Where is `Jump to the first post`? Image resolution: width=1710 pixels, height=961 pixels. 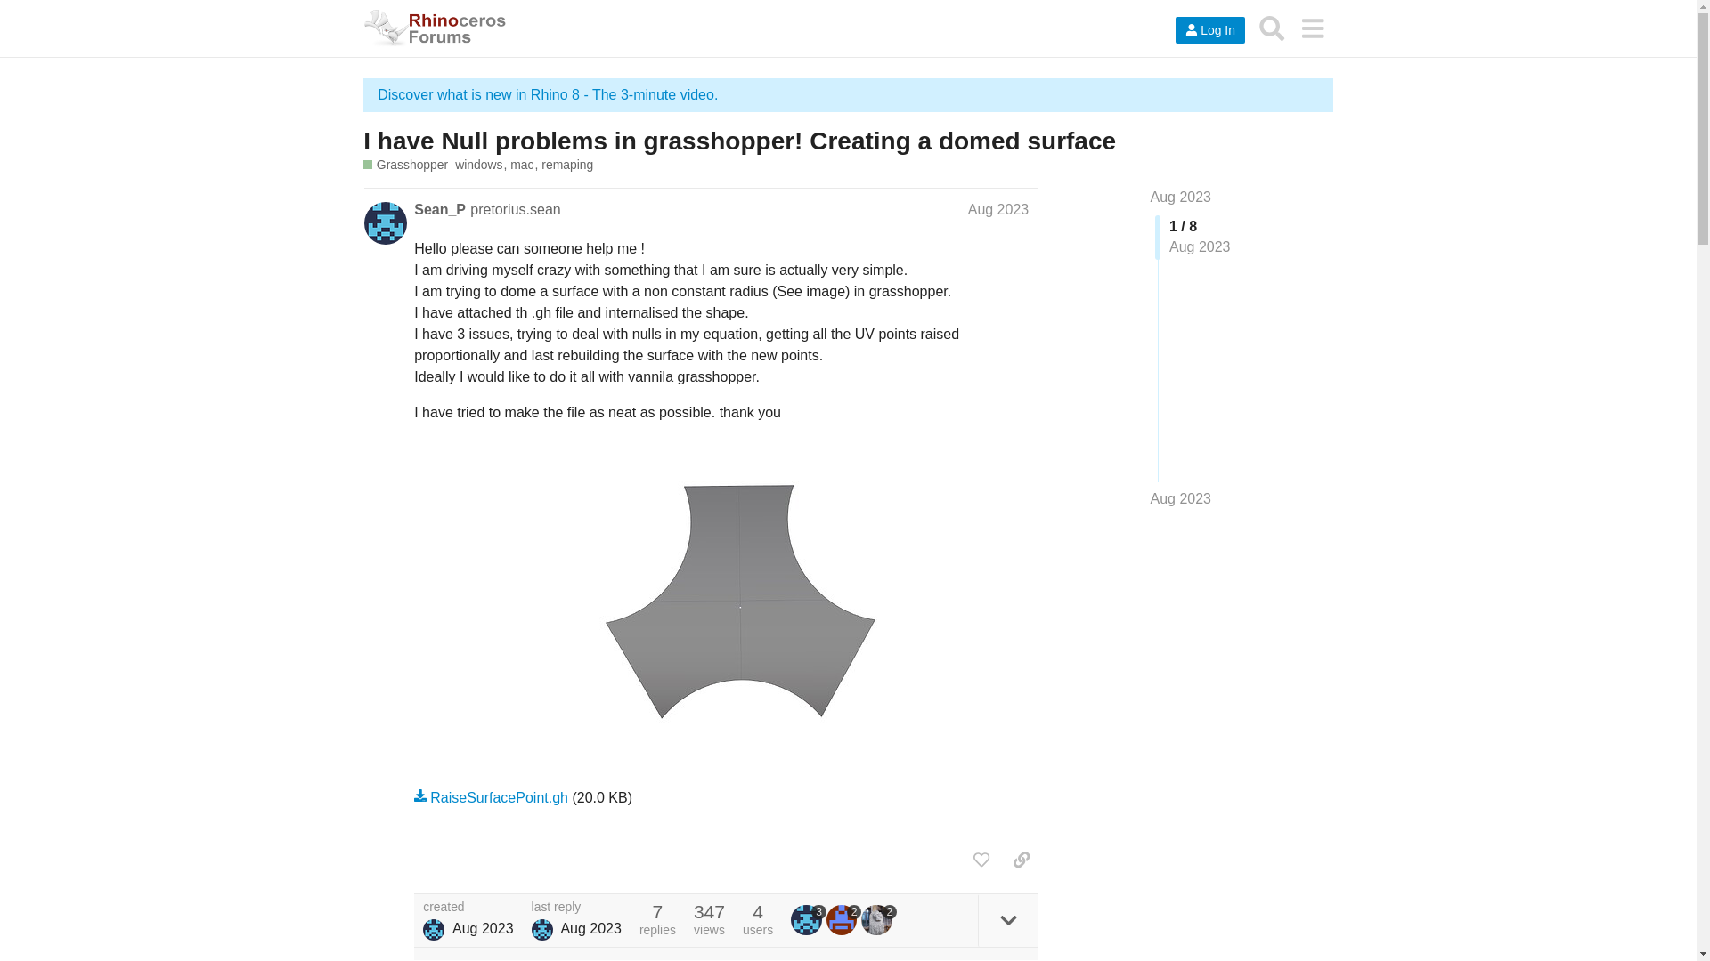
Jump to the first post is located at coordinates (1181, 197).